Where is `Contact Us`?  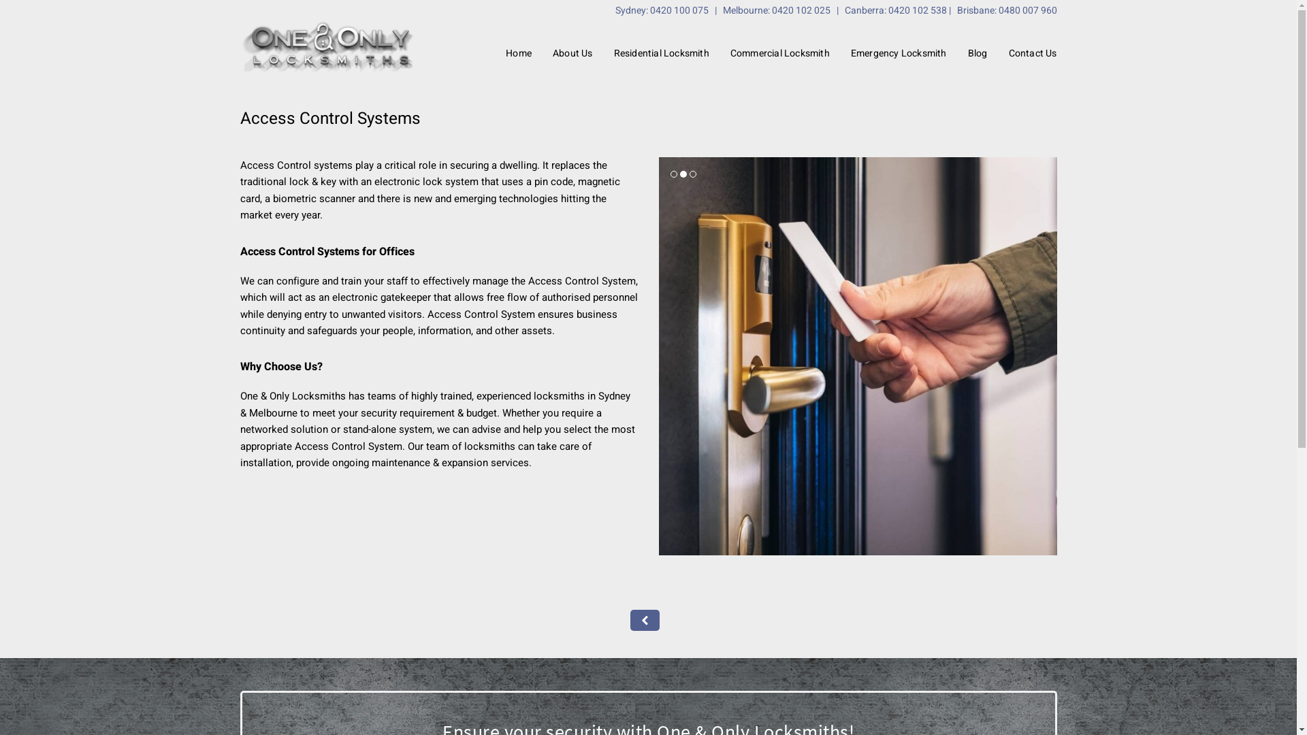 Contact Us is located at coordinates (1032, 53).